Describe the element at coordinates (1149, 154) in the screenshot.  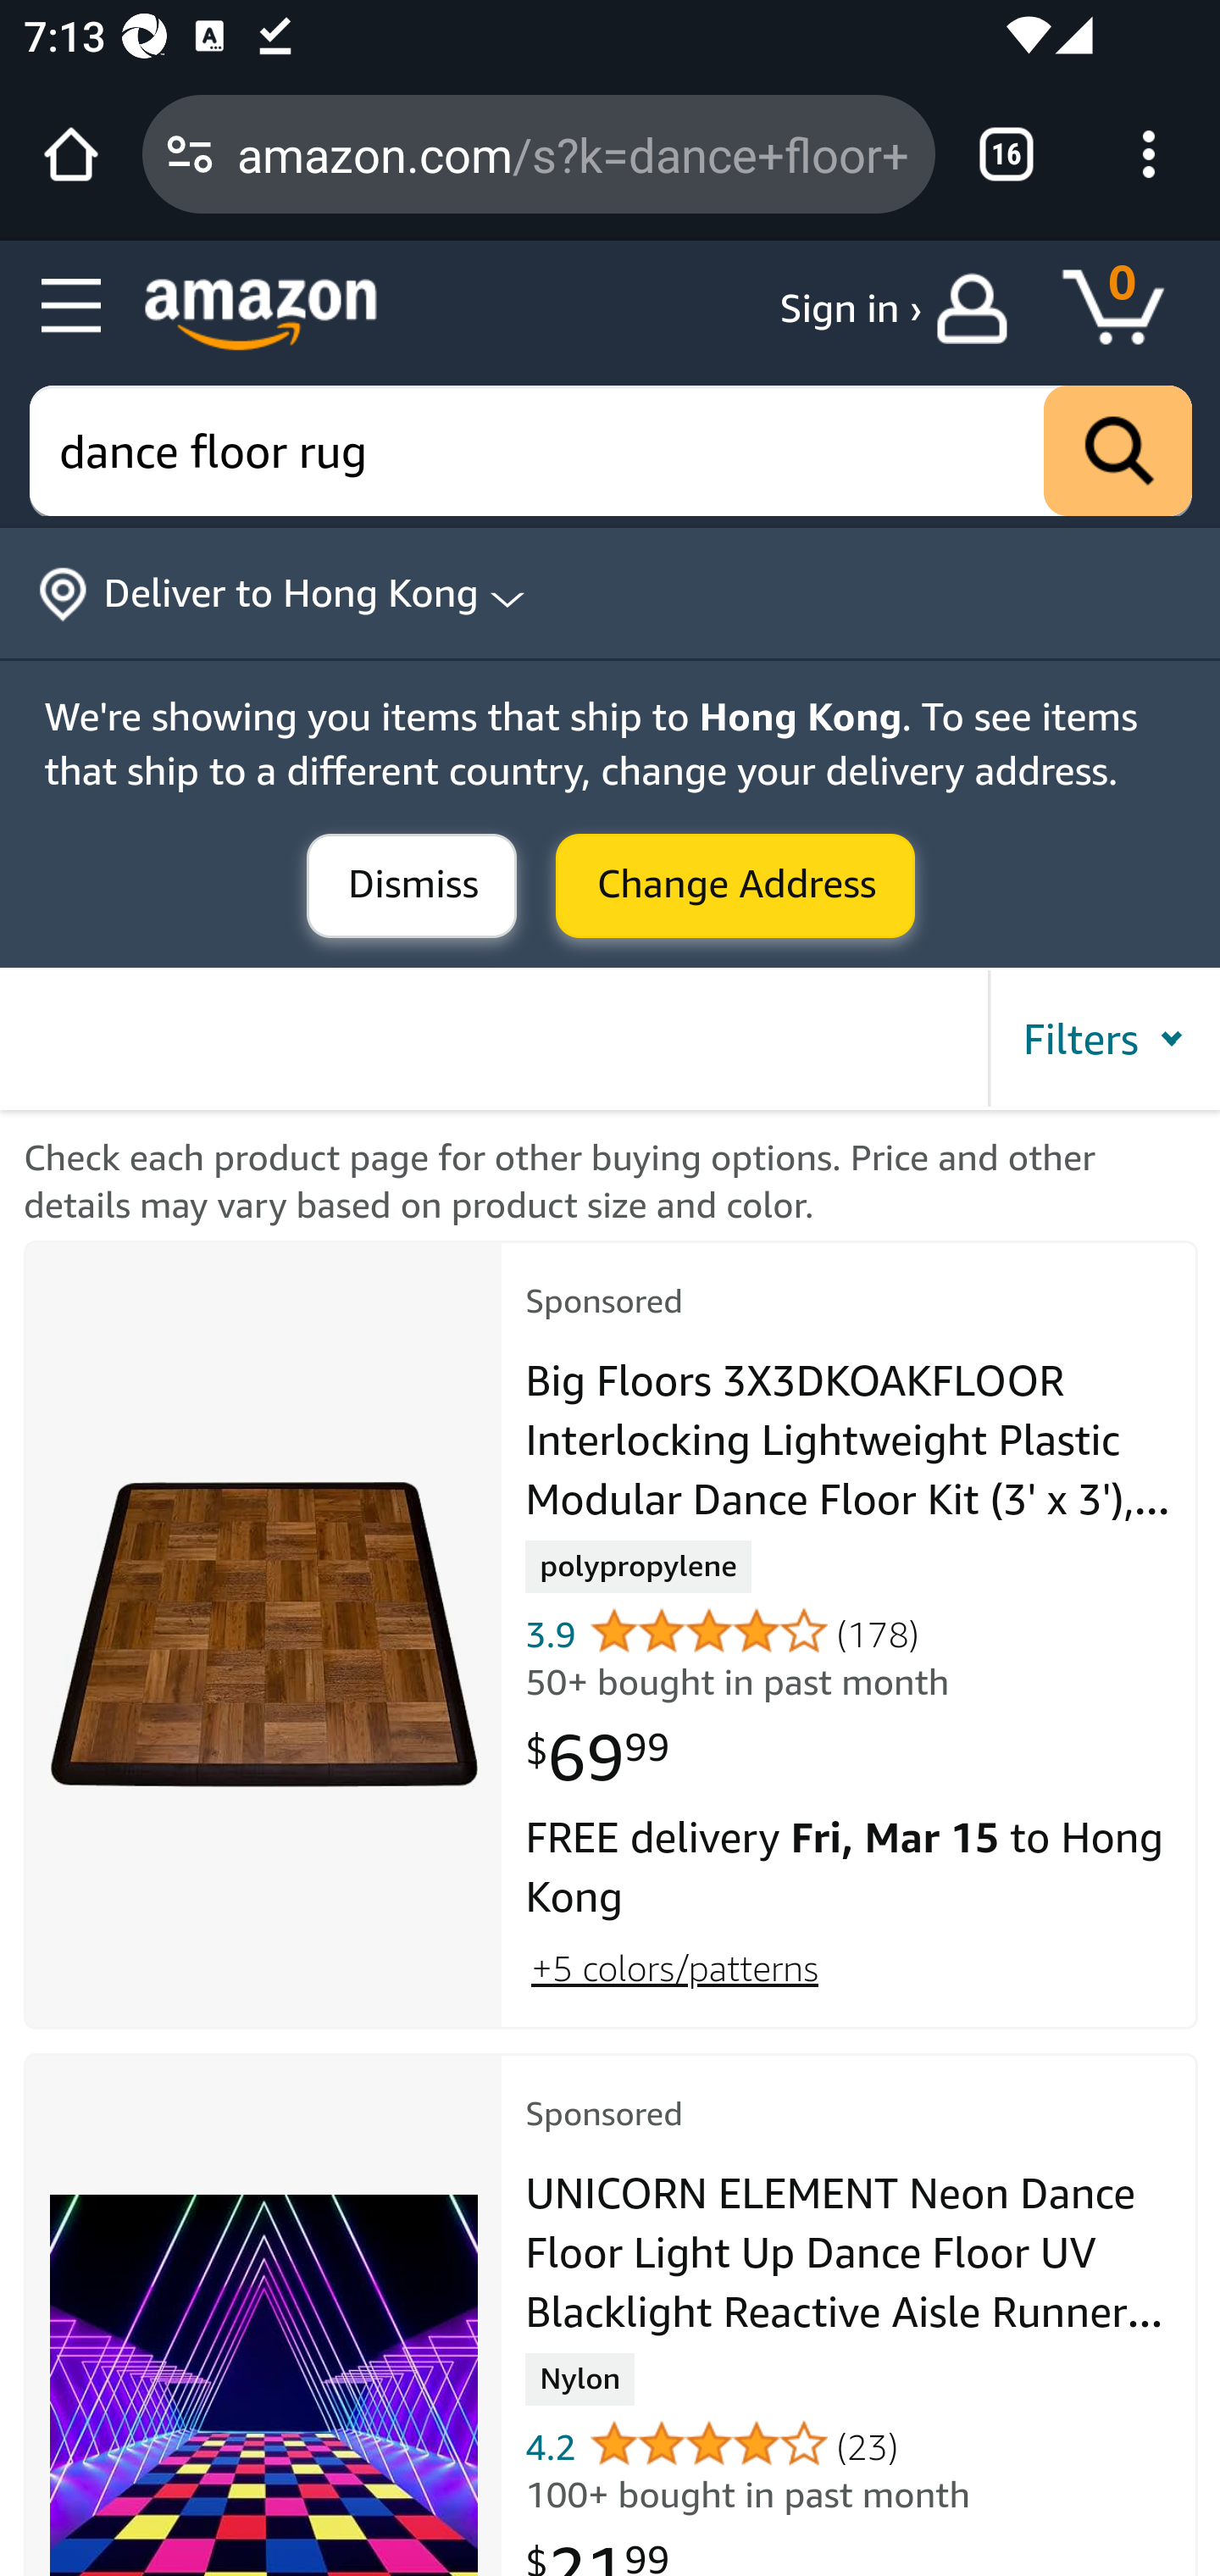
I see `Customize and control Google Chrome` at that location.